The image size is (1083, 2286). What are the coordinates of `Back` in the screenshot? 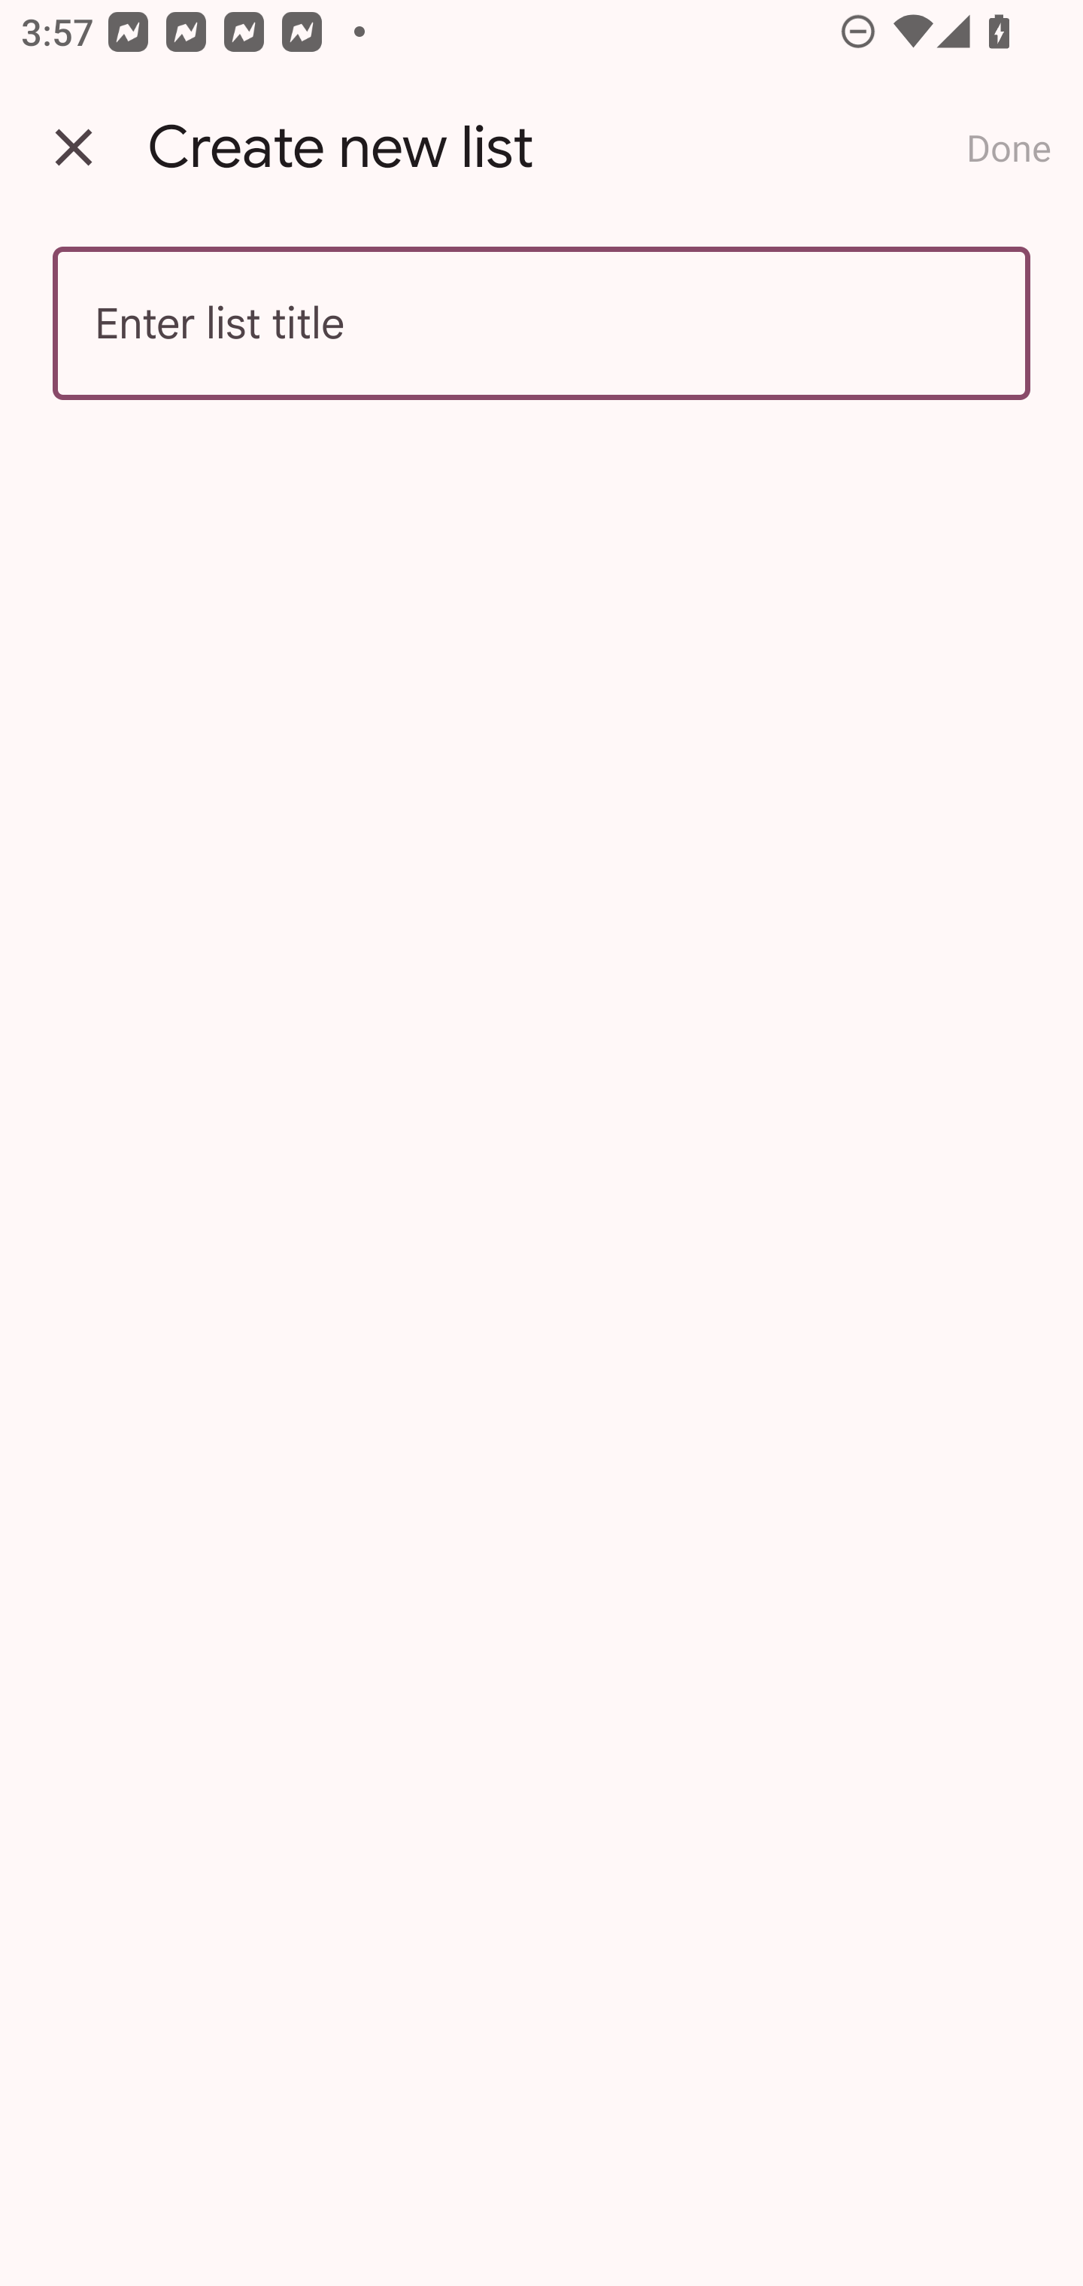 It's located at (74, 147).